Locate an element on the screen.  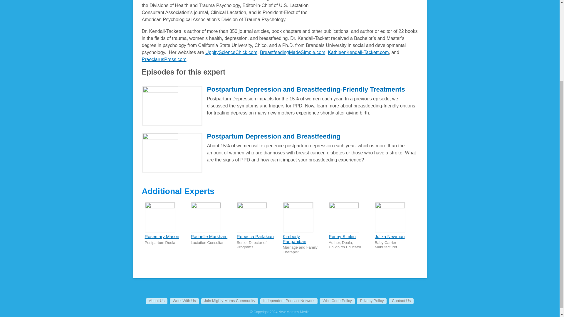
Postpartum Depression and Breastfeeding is located at coordinates (273, 136).